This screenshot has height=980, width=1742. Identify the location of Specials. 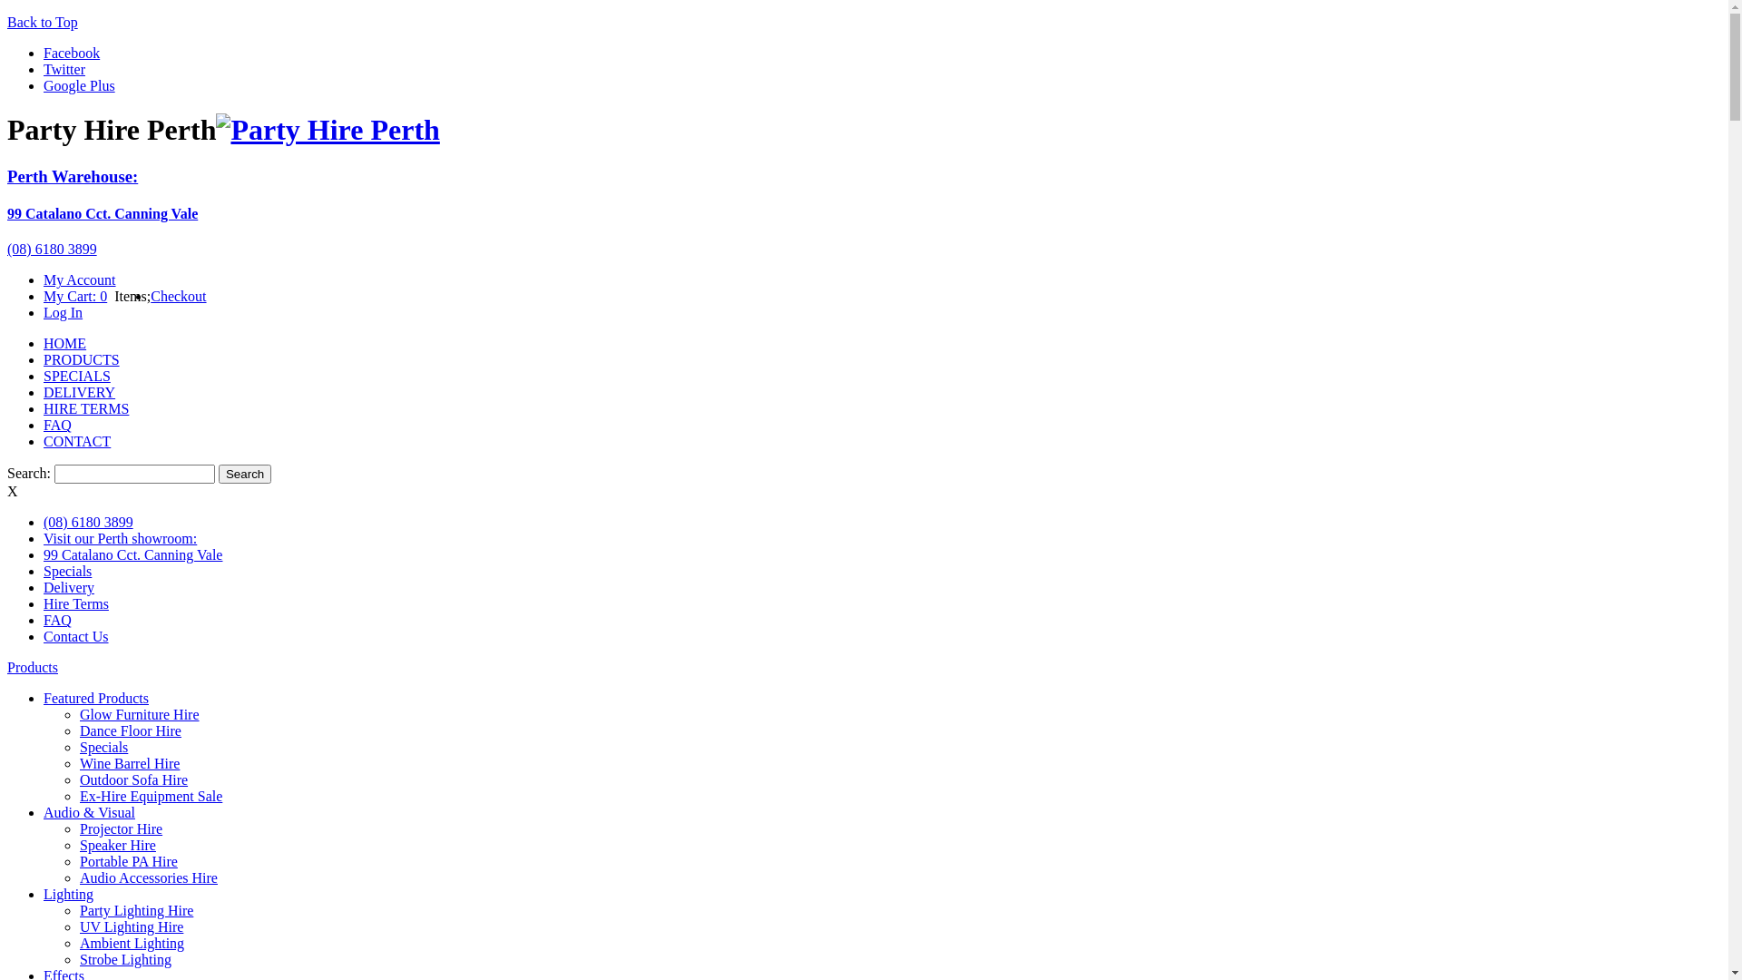
(67, 572).